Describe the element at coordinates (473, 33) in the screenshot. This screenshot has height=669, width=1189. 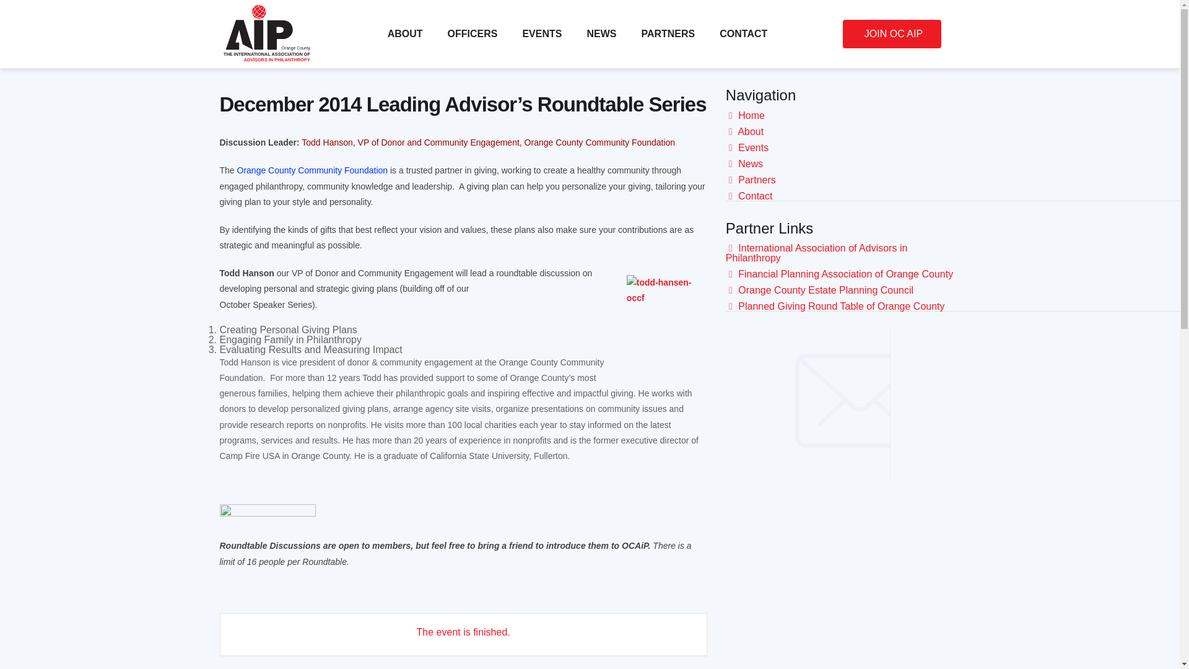
I see `OFFICERS` at that location.